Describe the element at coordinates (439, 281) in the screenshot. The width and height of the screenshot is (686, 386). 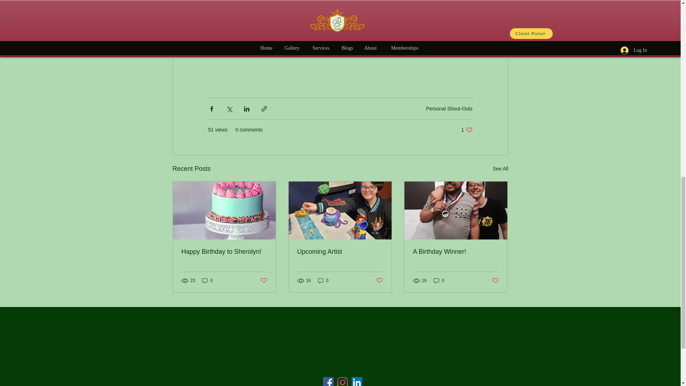
I see `0` at that location.